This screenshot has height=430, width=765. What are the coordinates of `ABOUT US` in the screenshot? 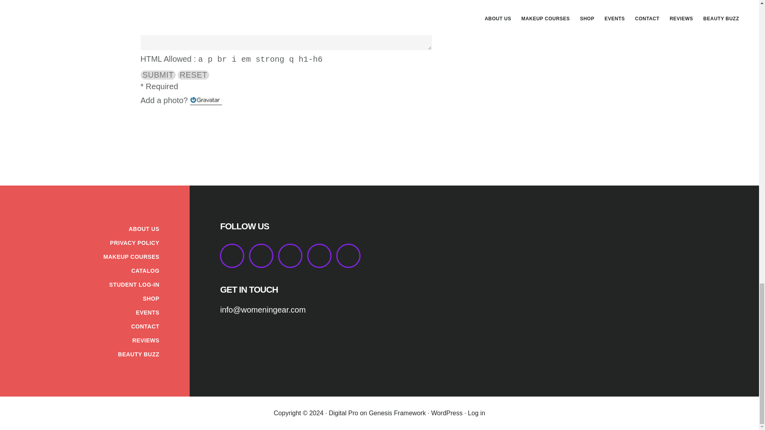 It's located at (143, 229).